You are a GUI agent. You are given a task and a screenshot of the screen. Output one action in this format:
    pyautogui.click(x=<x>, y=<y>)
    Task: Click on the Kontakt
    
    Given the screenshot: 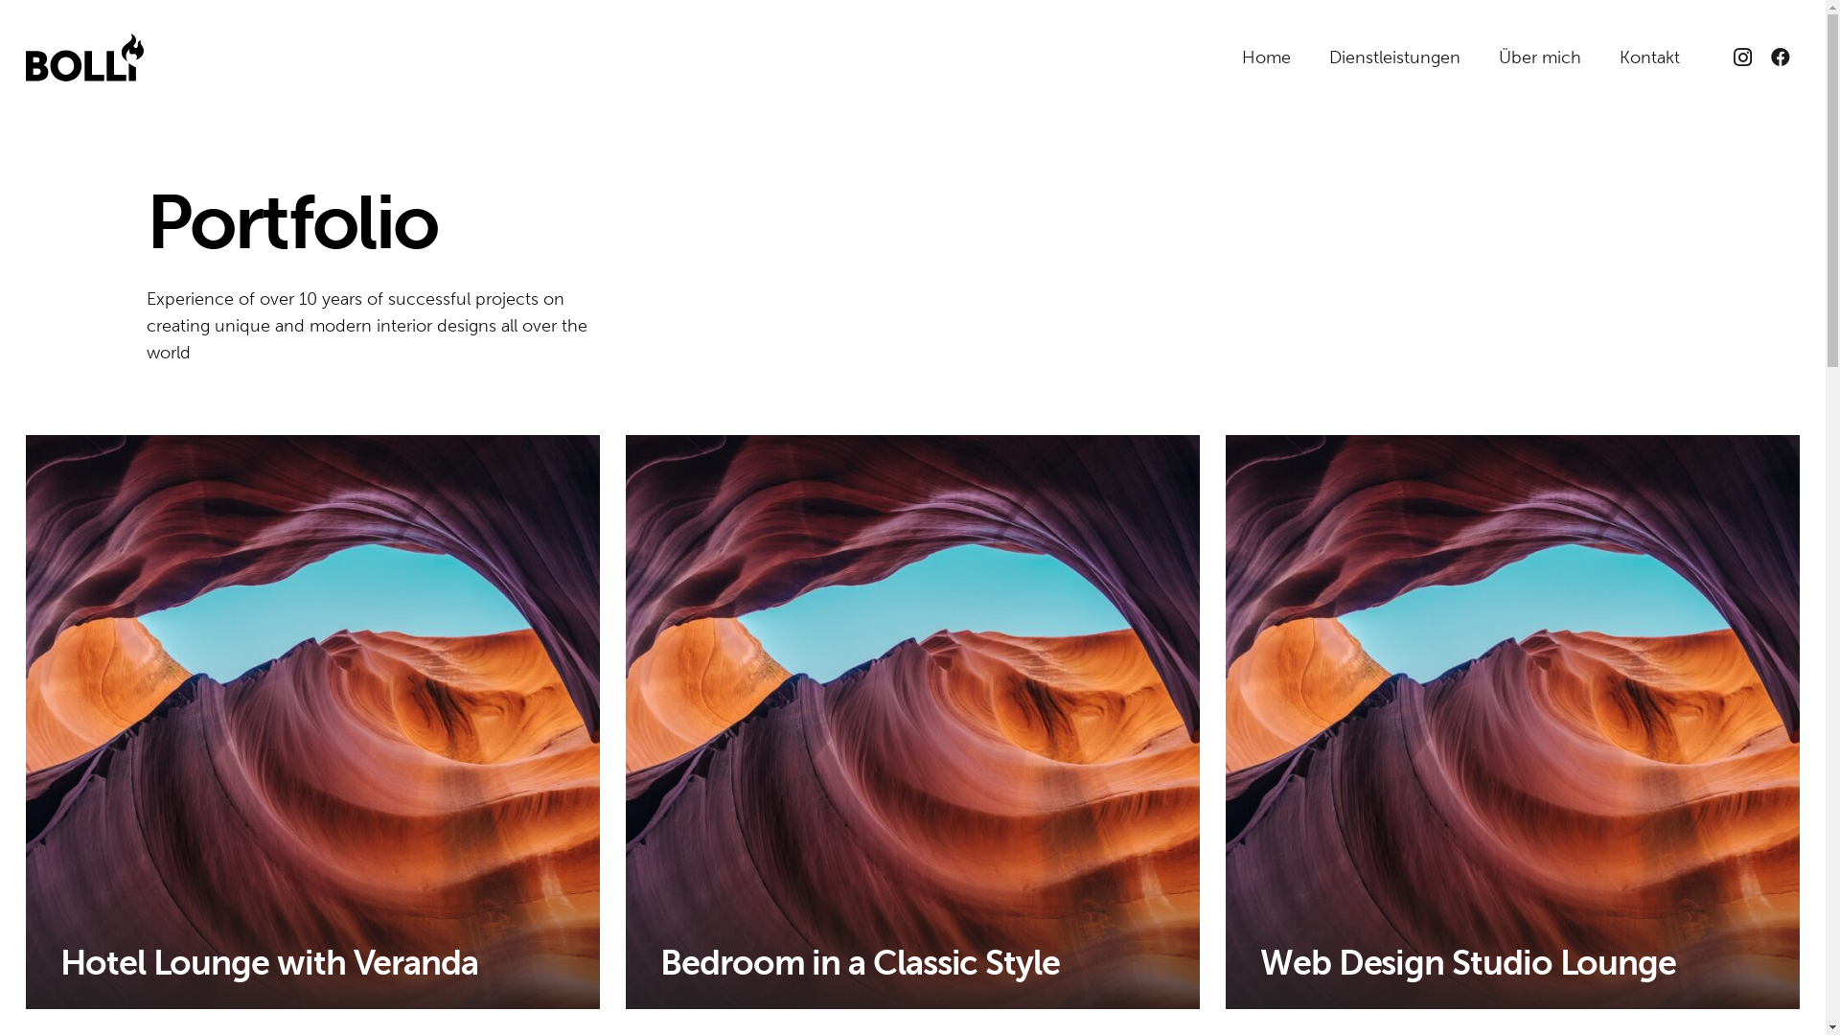 What is the action you would take?
    pyautogui.click(x=1650, y=57)
    